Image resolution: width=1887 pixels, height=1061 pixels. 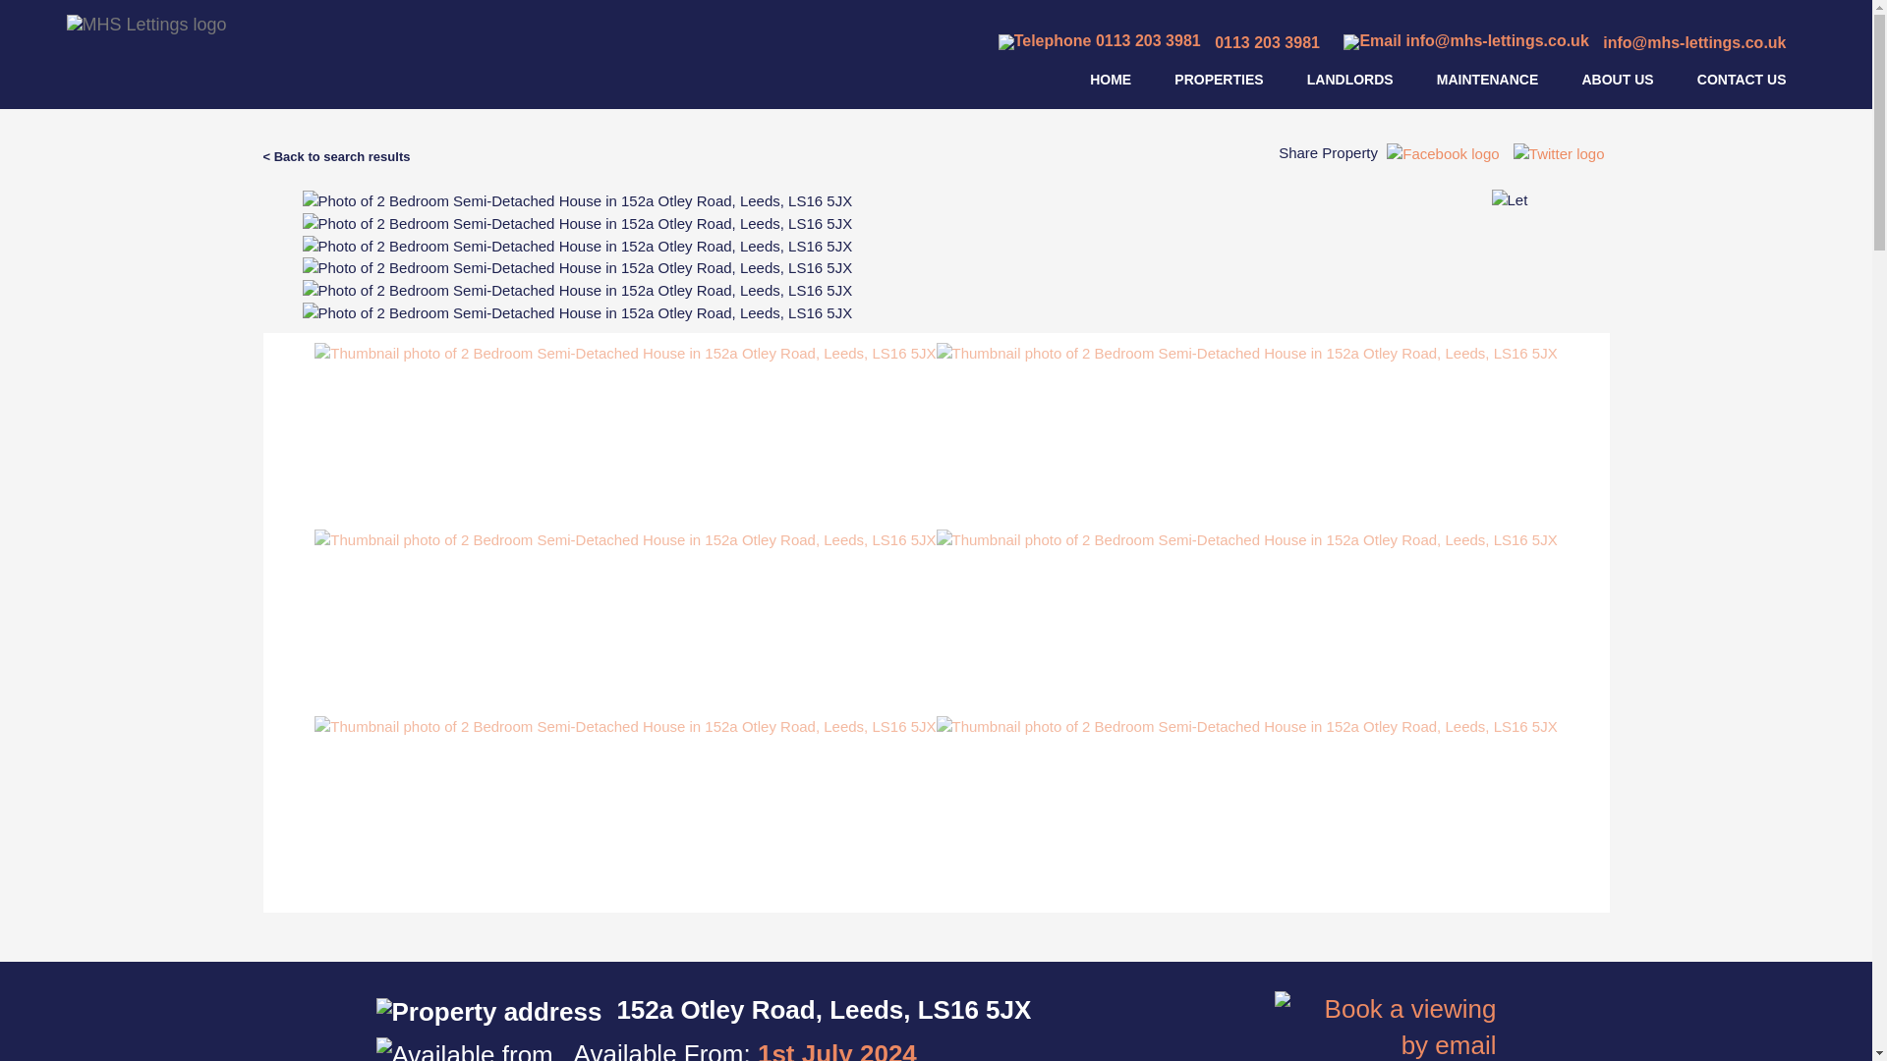 I want to click on HOME, so click(x=1111, y=79).